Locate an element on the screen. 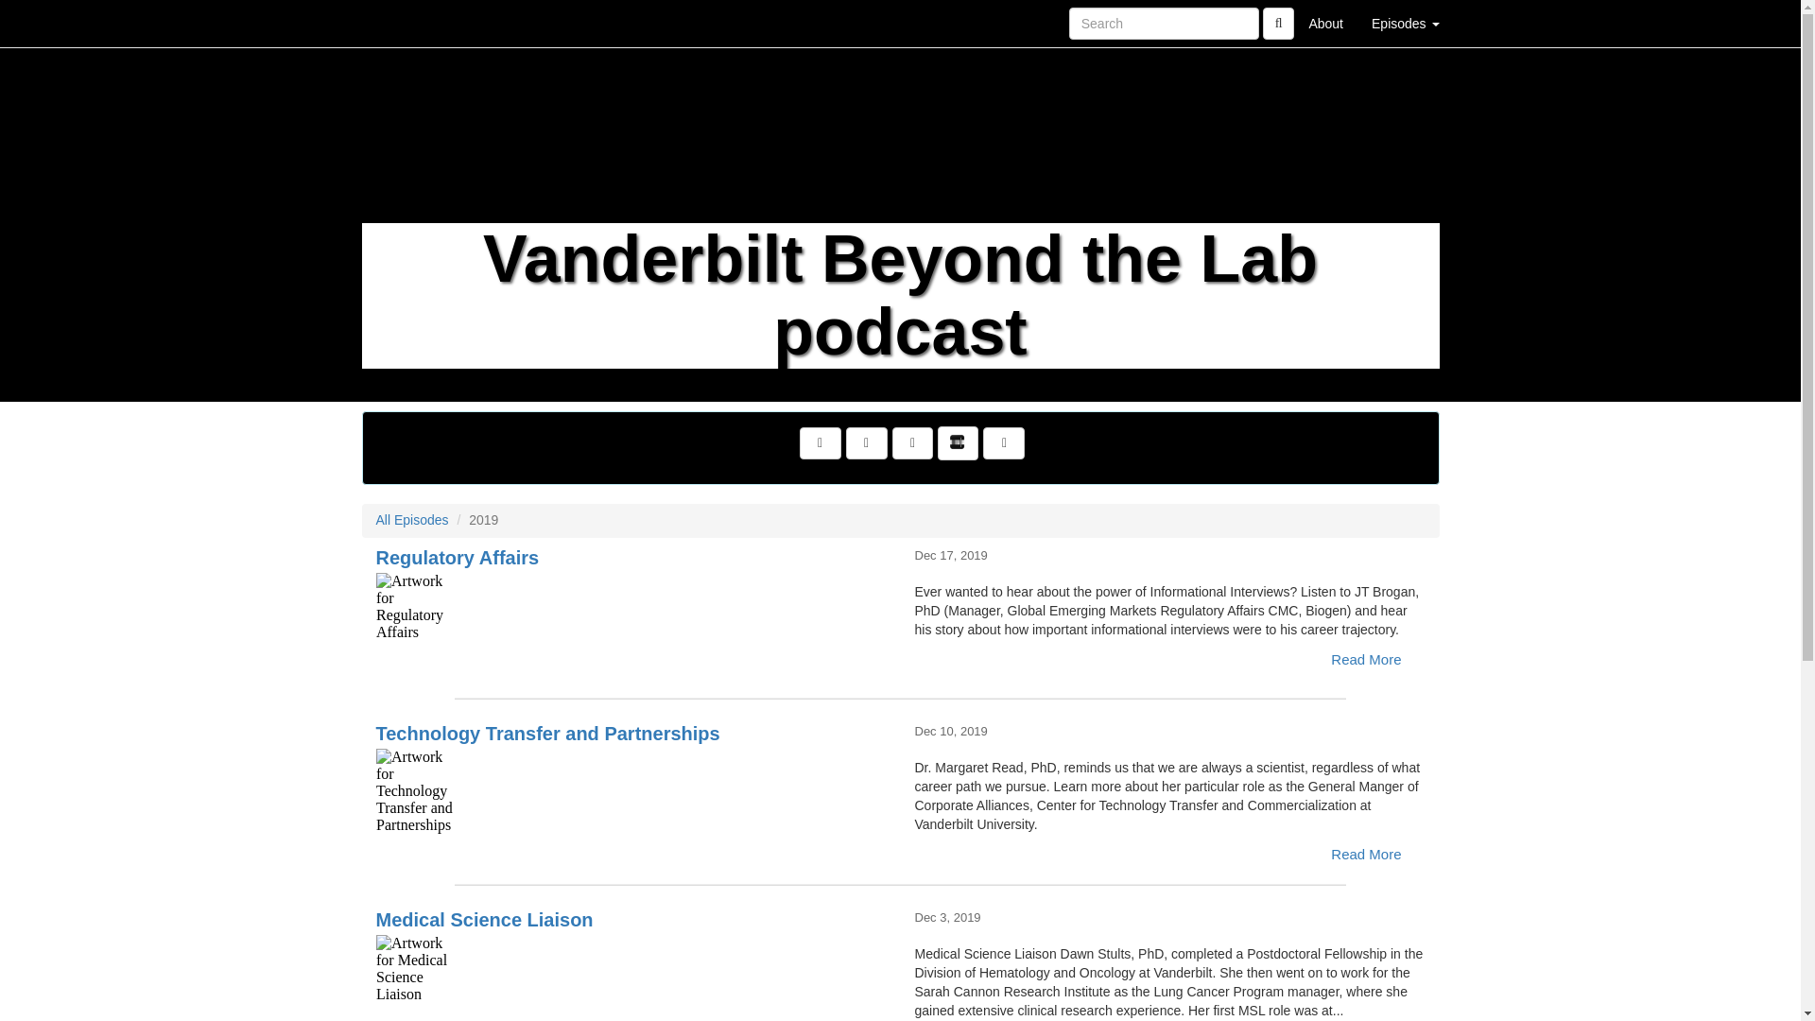  Technology Transfer and Partnerships is located at coordinates (631, 790).